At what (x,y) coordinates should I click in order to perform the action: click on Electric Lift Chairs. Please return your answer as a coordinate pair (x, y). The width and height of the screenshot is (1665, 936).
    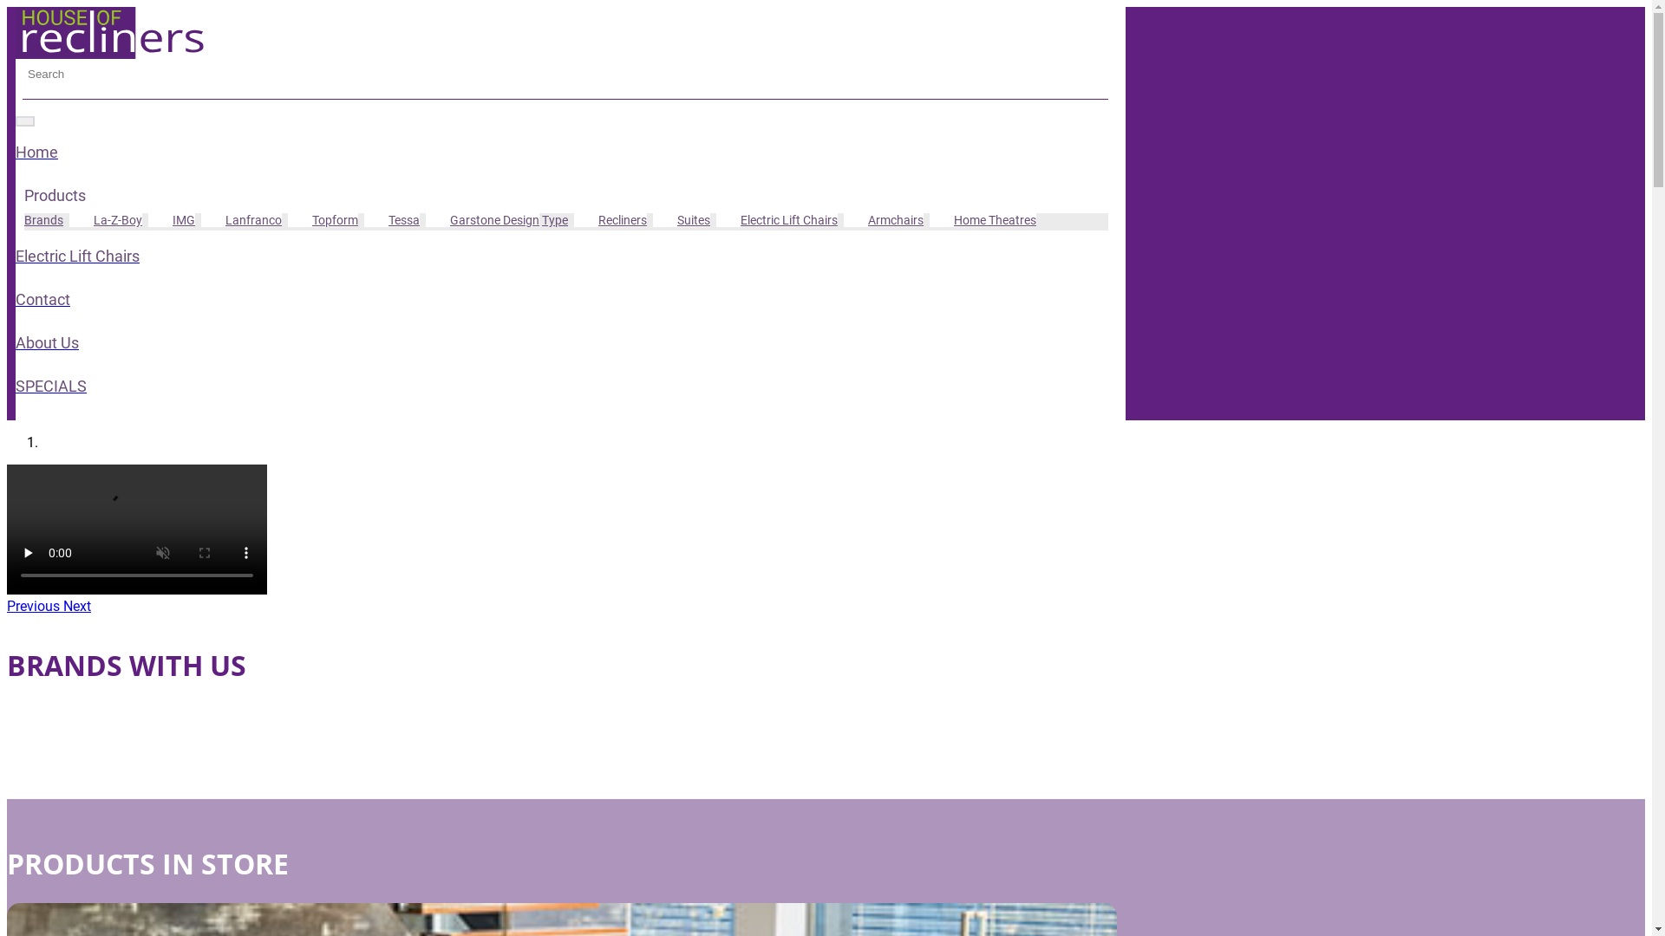
    Looking at the image, I should click on (566, 277).